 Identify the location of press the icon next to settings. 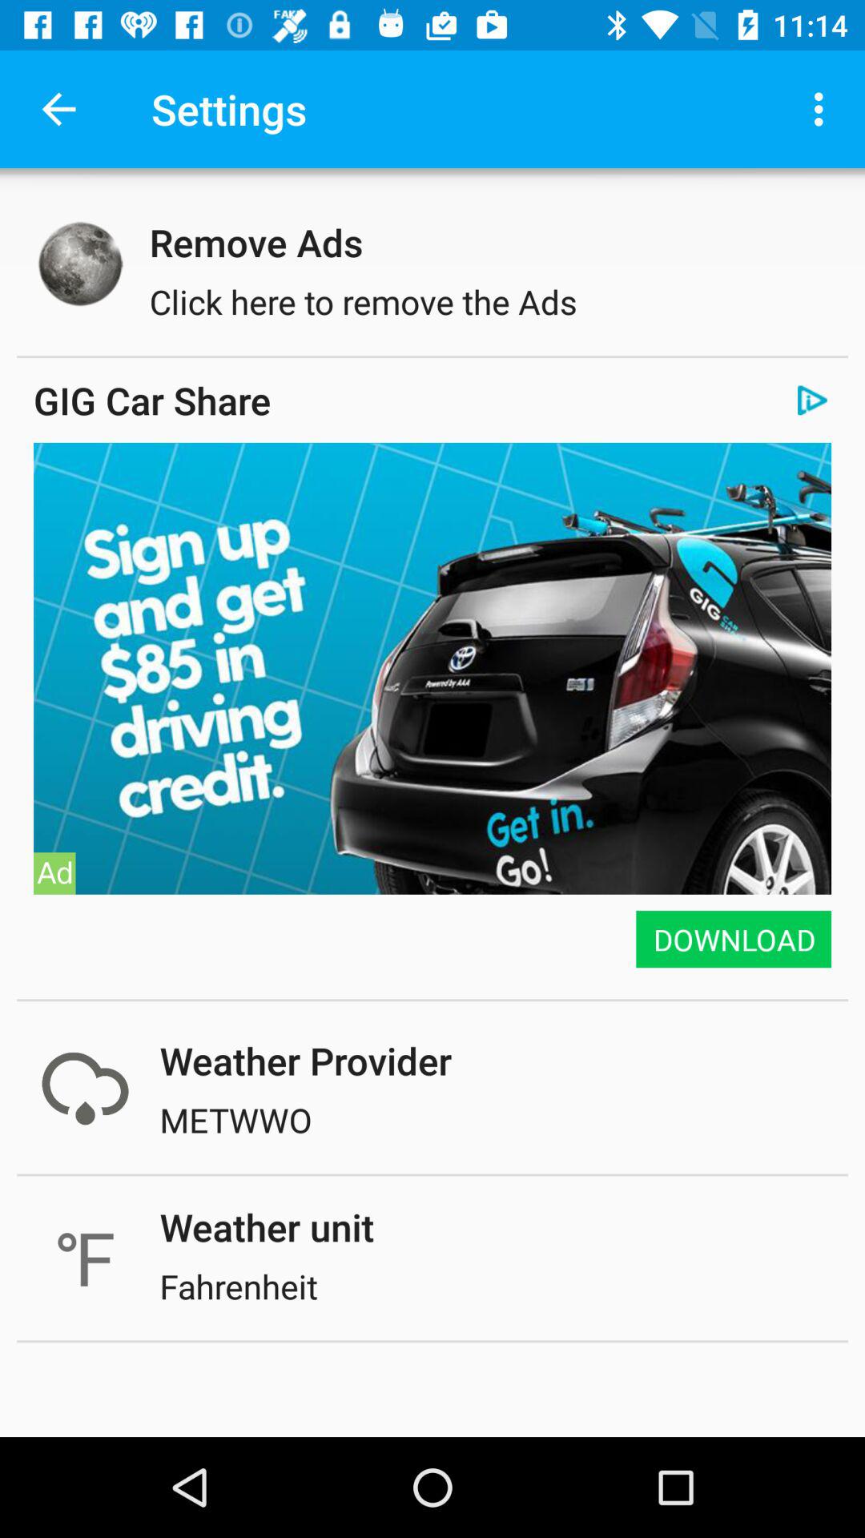
(58, 109).